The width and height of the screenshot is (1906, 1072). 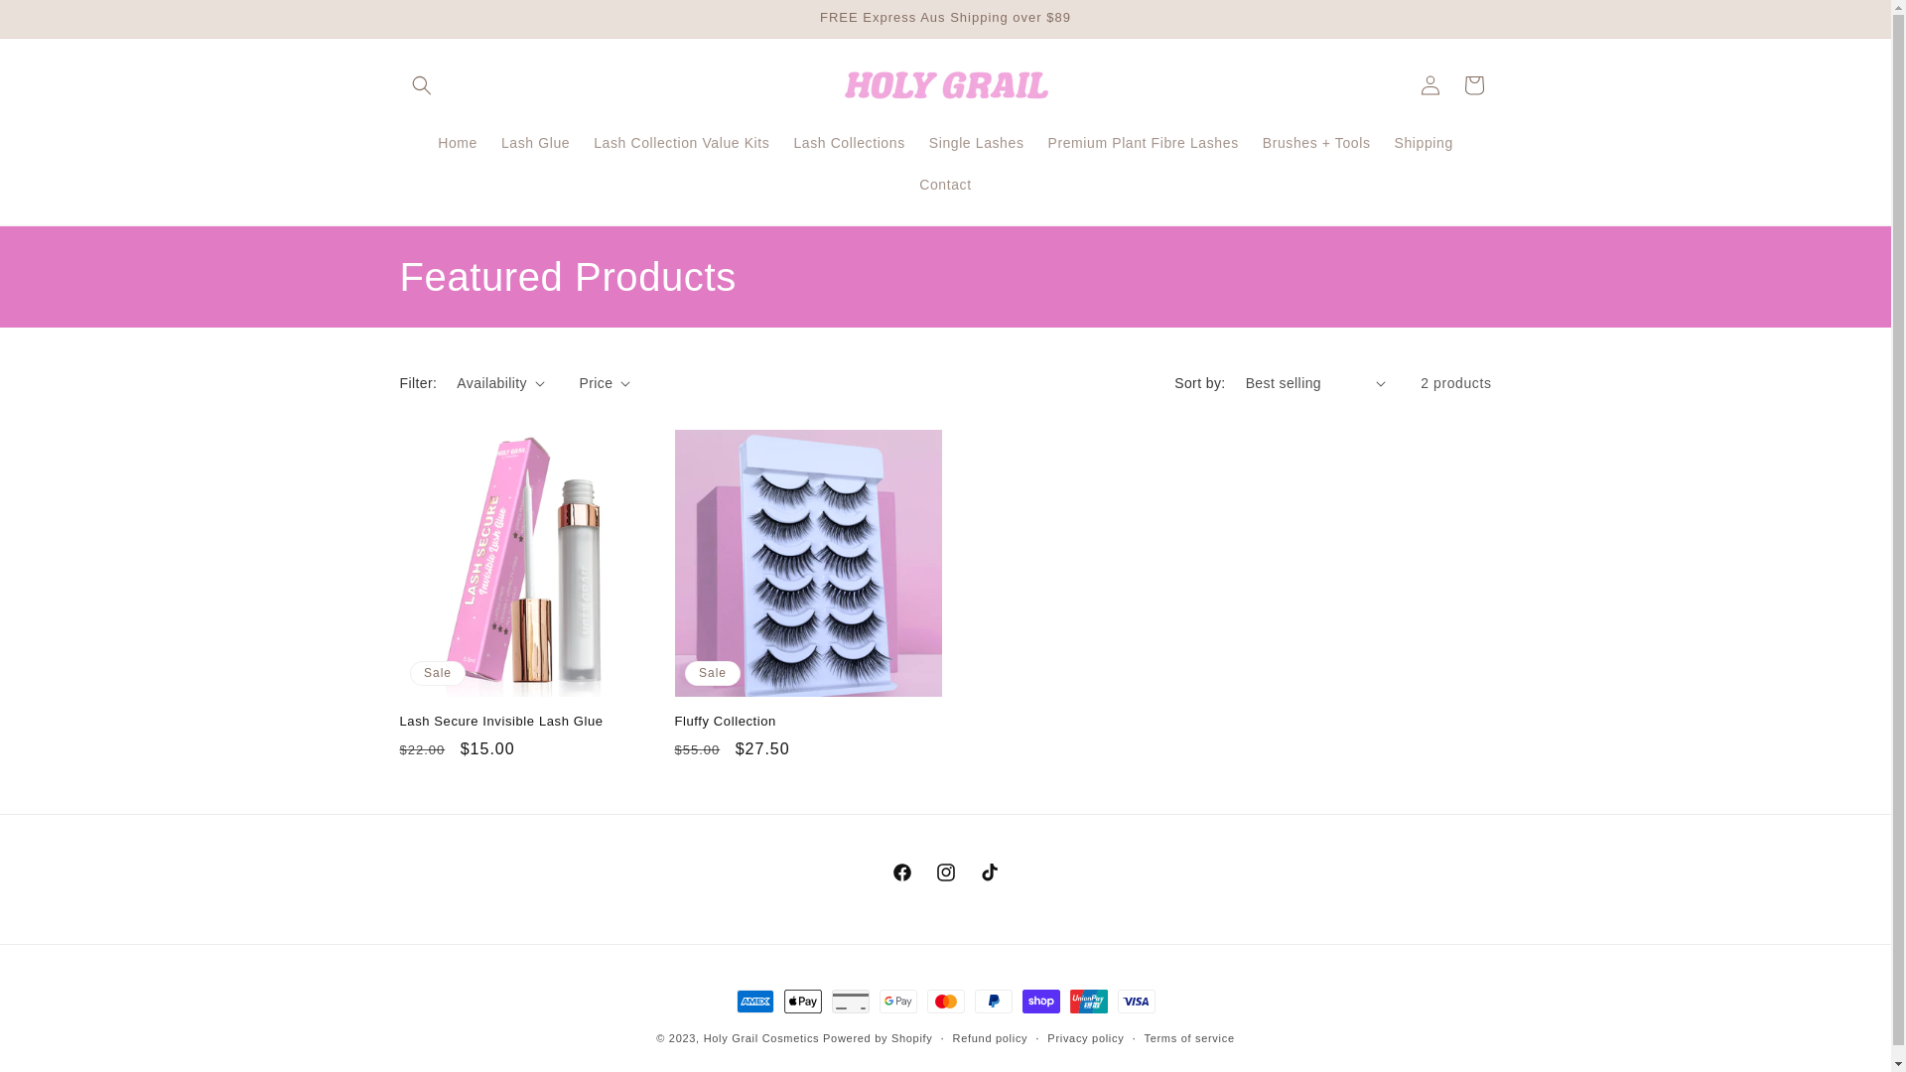 I want to click on Instagram, so click(x=945, y=872).